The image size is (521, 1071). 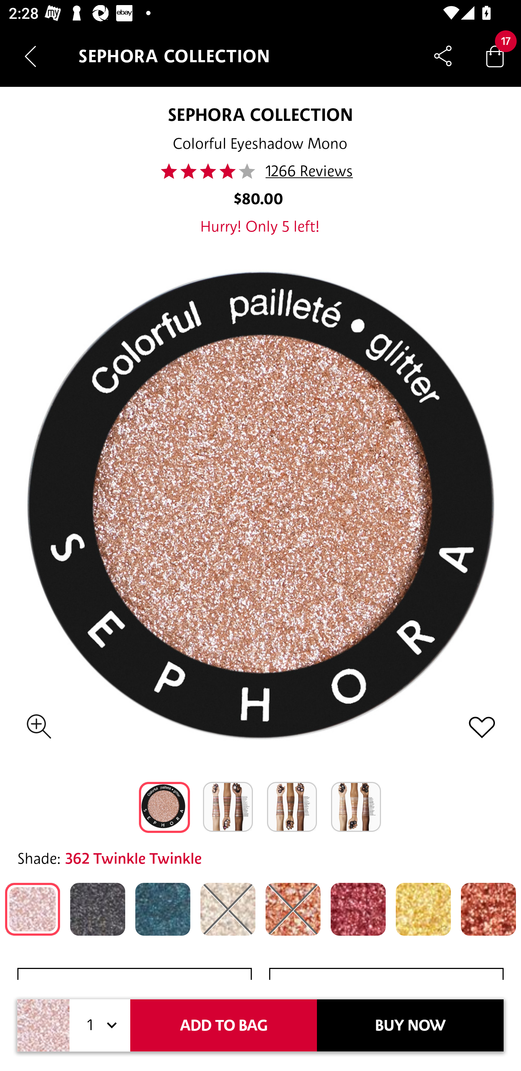 I want to click on 1, so click(x=100, y=1025).